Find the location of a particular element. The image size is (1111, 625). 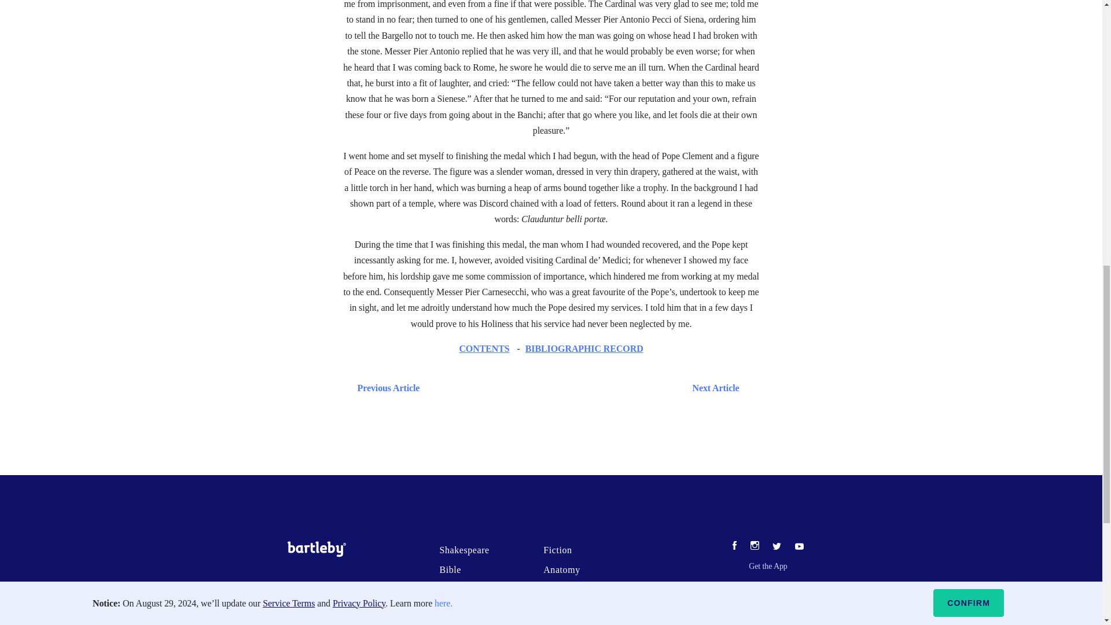

Bible is located at coordinates (450, 569).